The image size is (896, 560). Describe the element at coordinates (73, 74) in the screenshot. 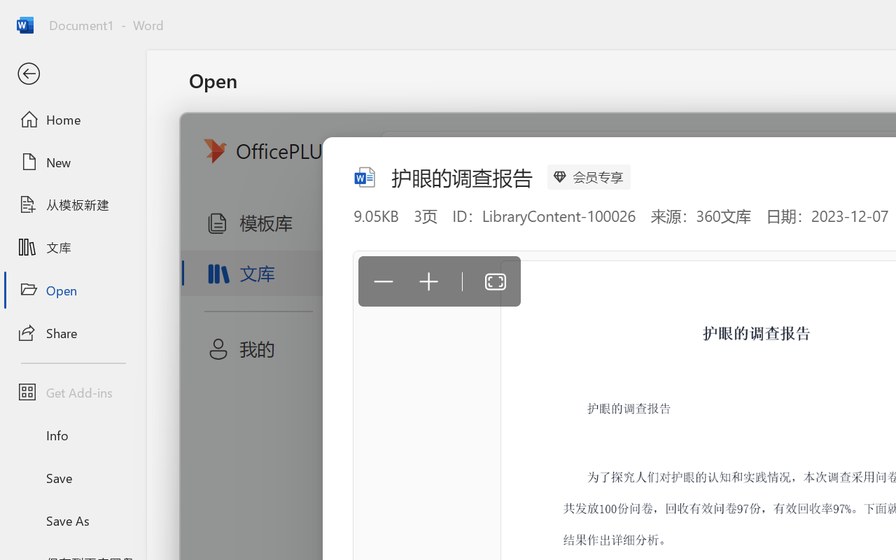

I see `Back` at that location.